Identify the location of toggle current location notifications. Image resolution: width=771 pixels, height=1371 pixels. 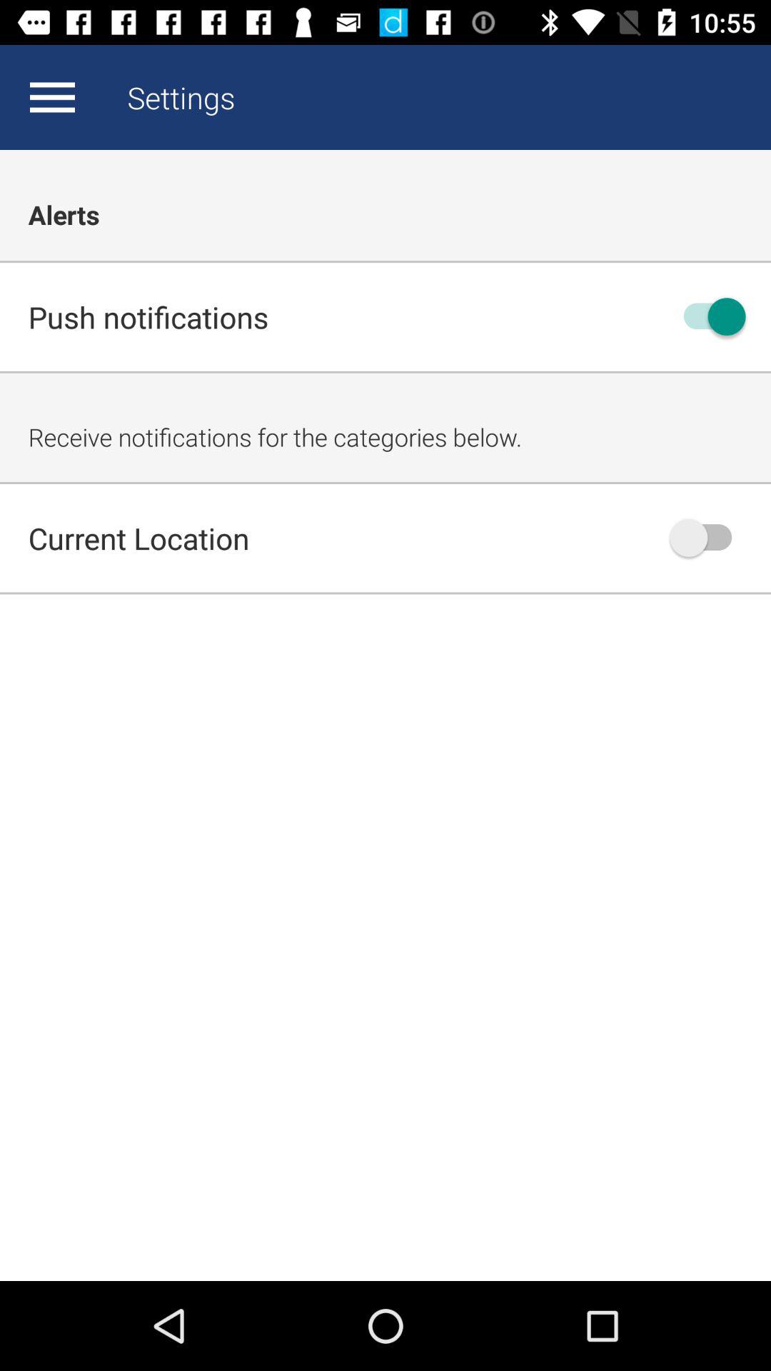
(707, 538).